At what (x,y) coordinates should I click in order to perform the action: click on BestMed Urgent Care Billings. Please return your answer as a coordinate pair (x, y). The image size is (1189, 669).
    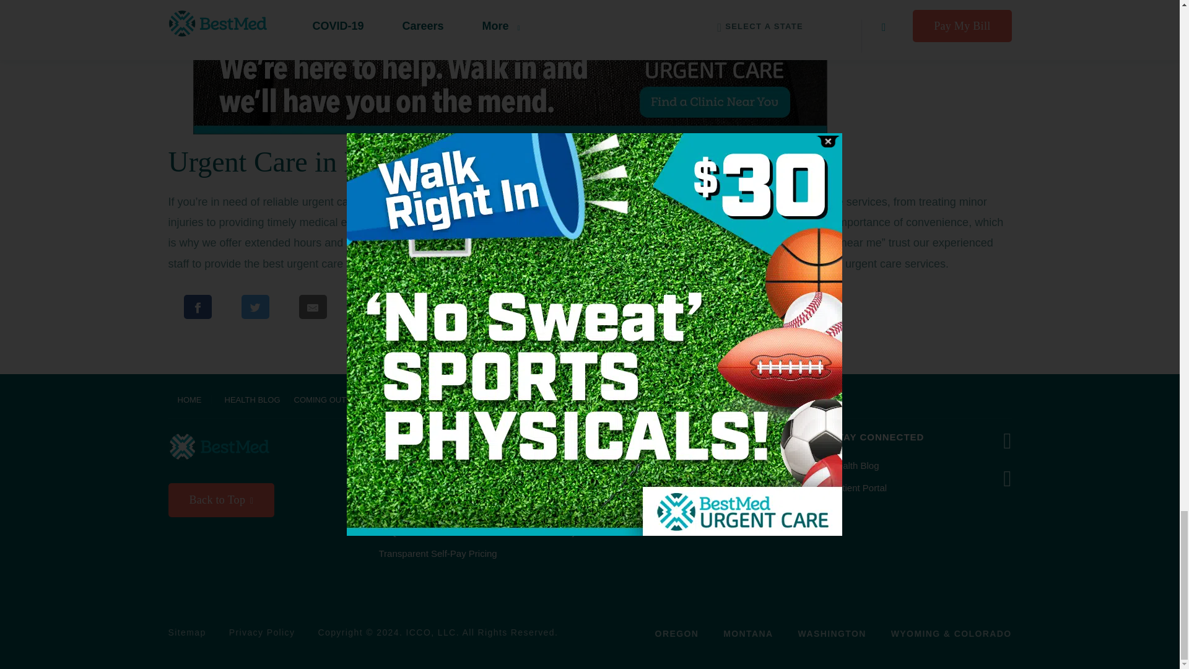
    Looking at the image, I should click on (656, 222).